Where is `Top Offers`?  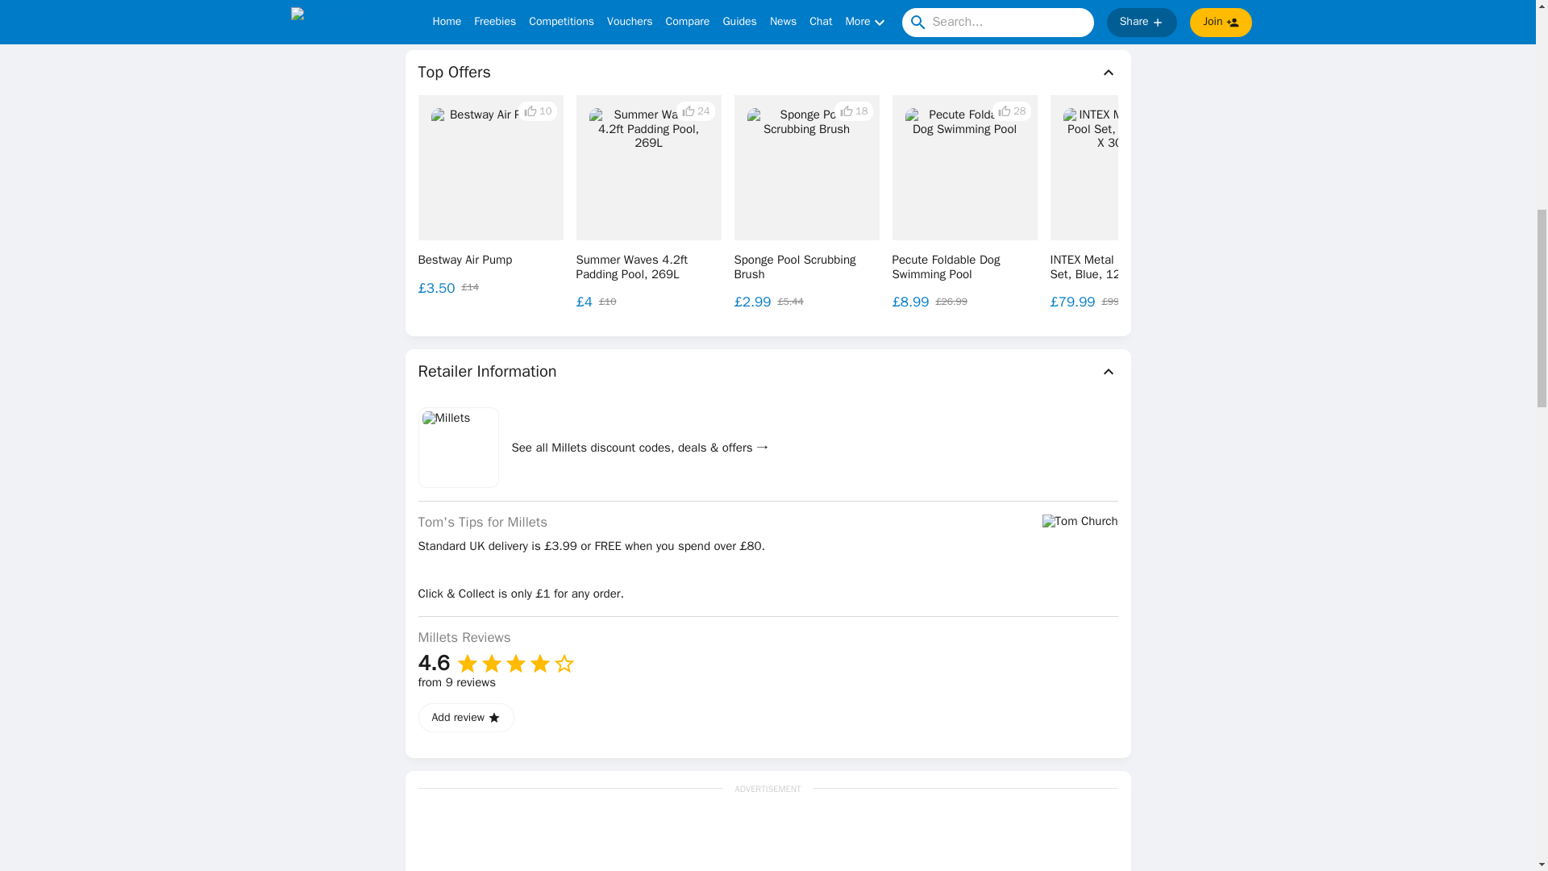
Top Offers is located at coordinates (768, 72).